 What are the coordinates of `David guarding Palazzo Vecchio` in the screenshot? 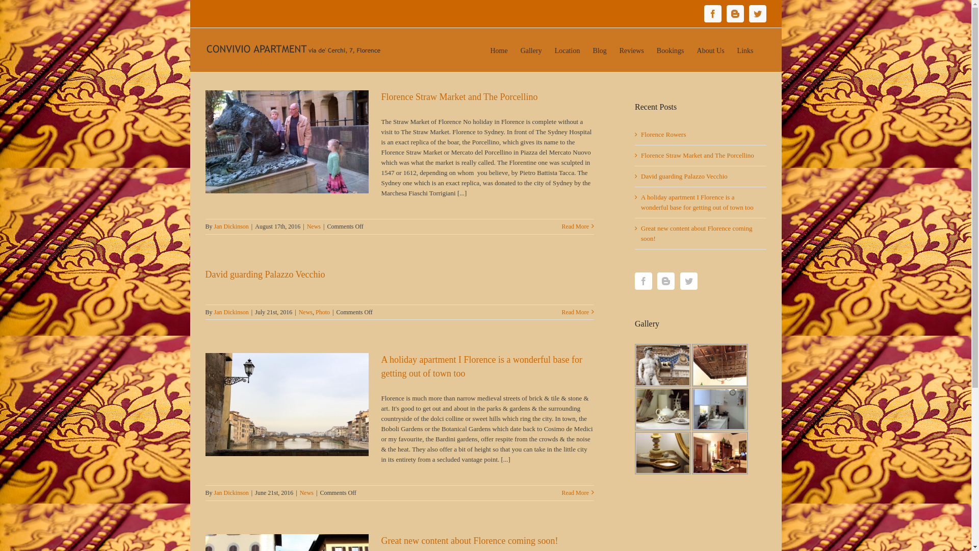 It's located at (684, 177).